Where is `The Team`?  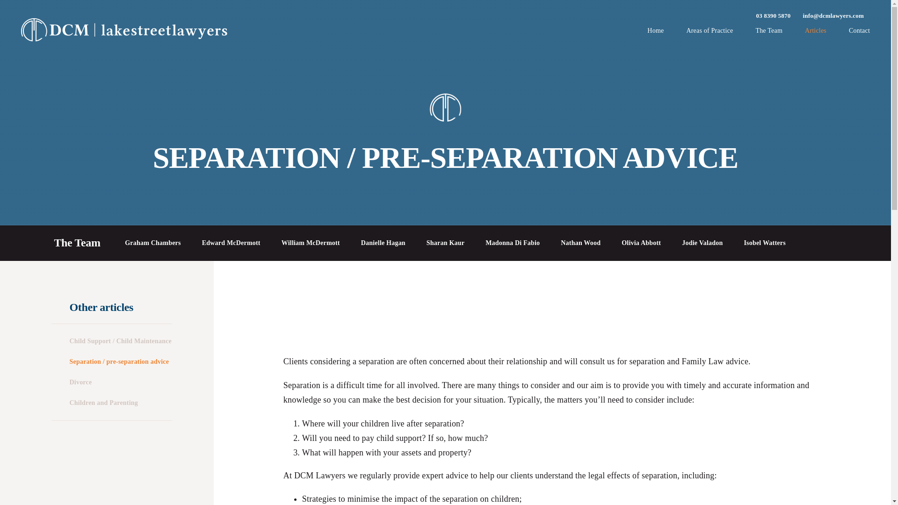 The Team is located at coordinates (768, 34).